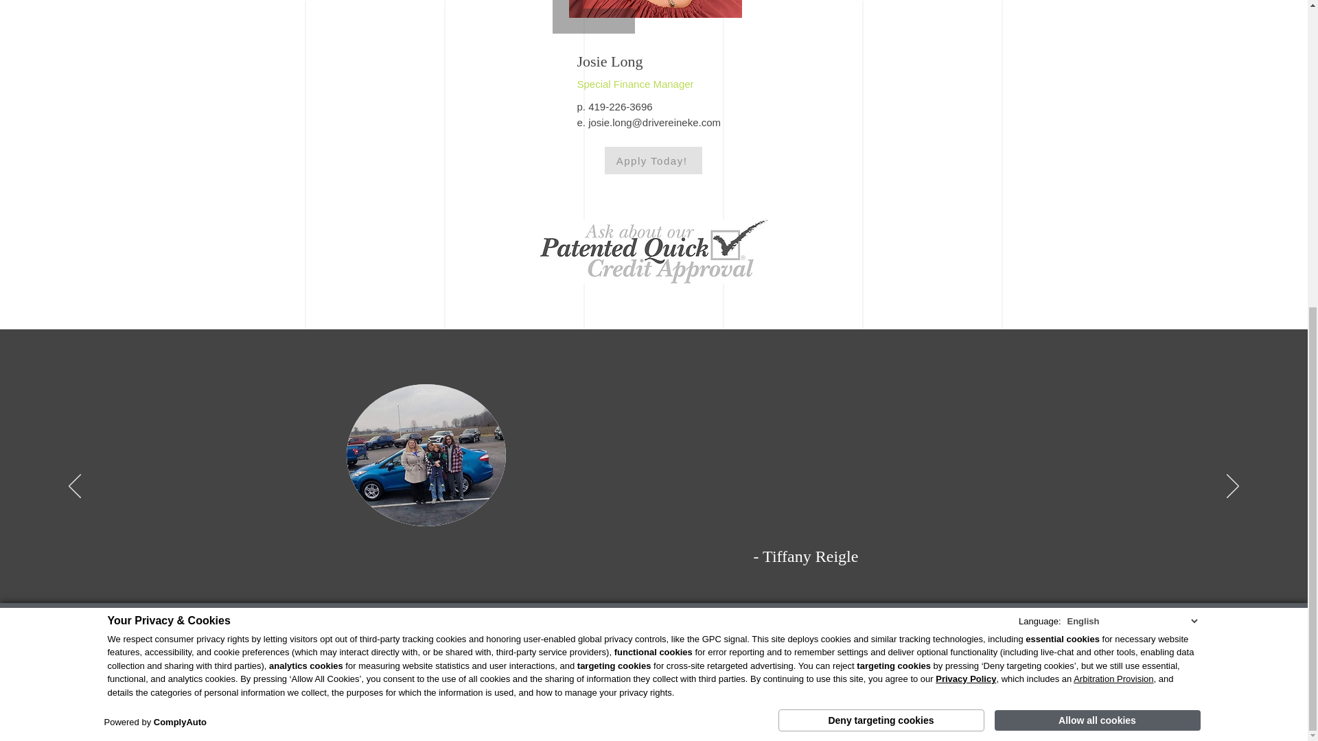 The width and height of the screenshot is (1318, 741). I want to click on Deny targeting cookies, so click(881, 200).